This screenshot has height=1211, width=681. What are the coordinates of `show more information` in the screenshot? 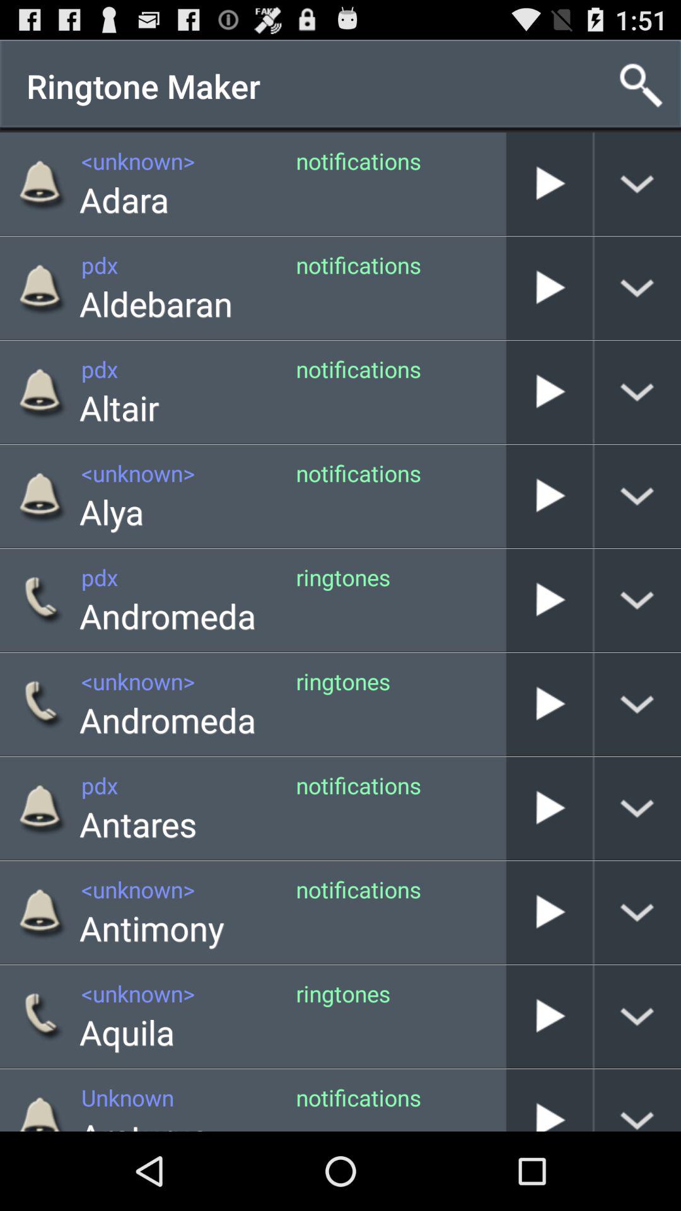 It's located at (638, 1100).